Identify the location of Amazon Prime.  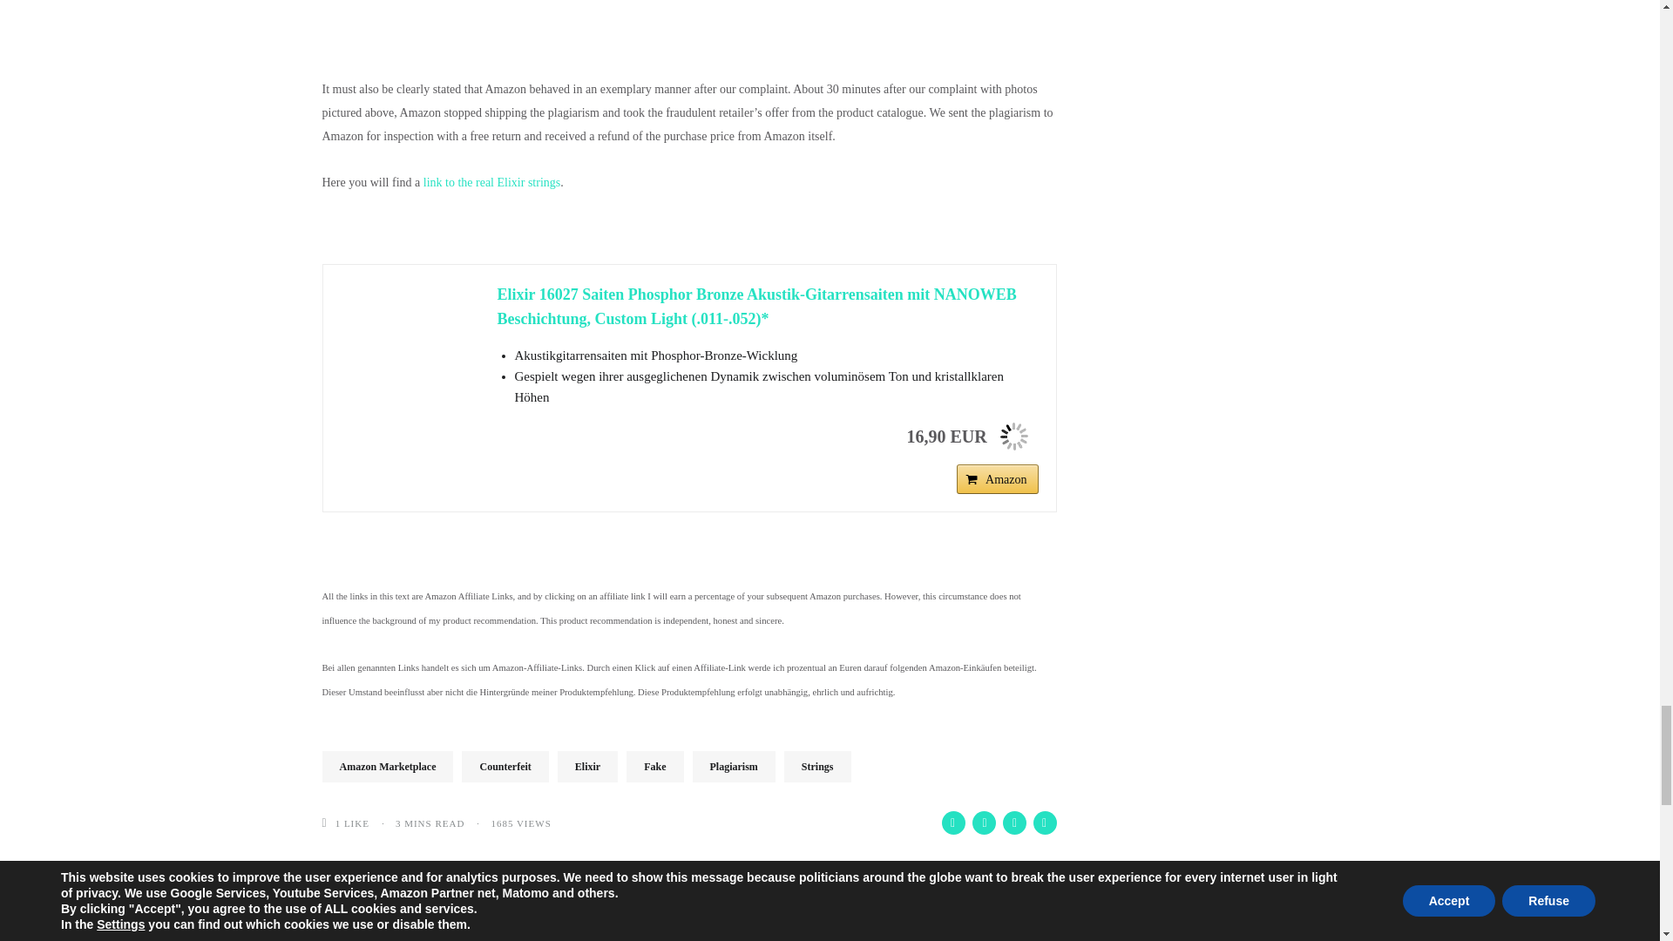
(1013, 434).